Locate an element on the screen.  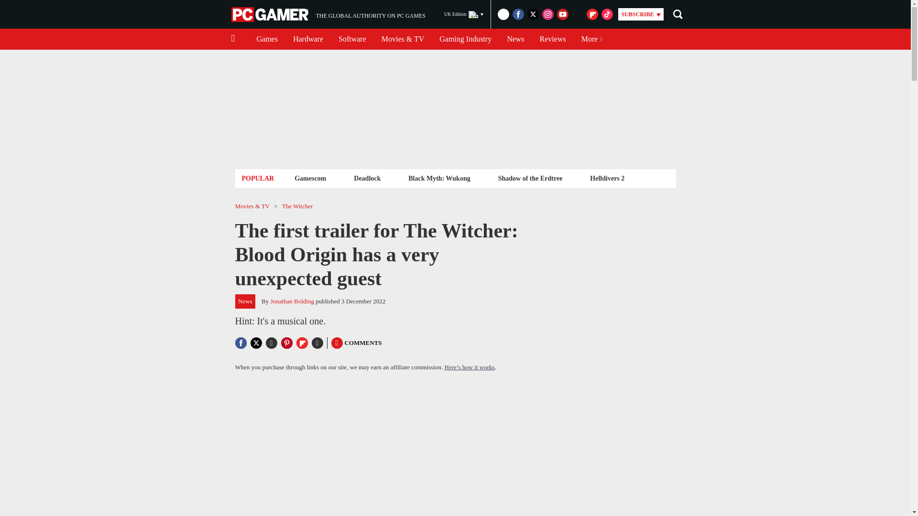
PC Gamer is located at coordinates (271, 14).